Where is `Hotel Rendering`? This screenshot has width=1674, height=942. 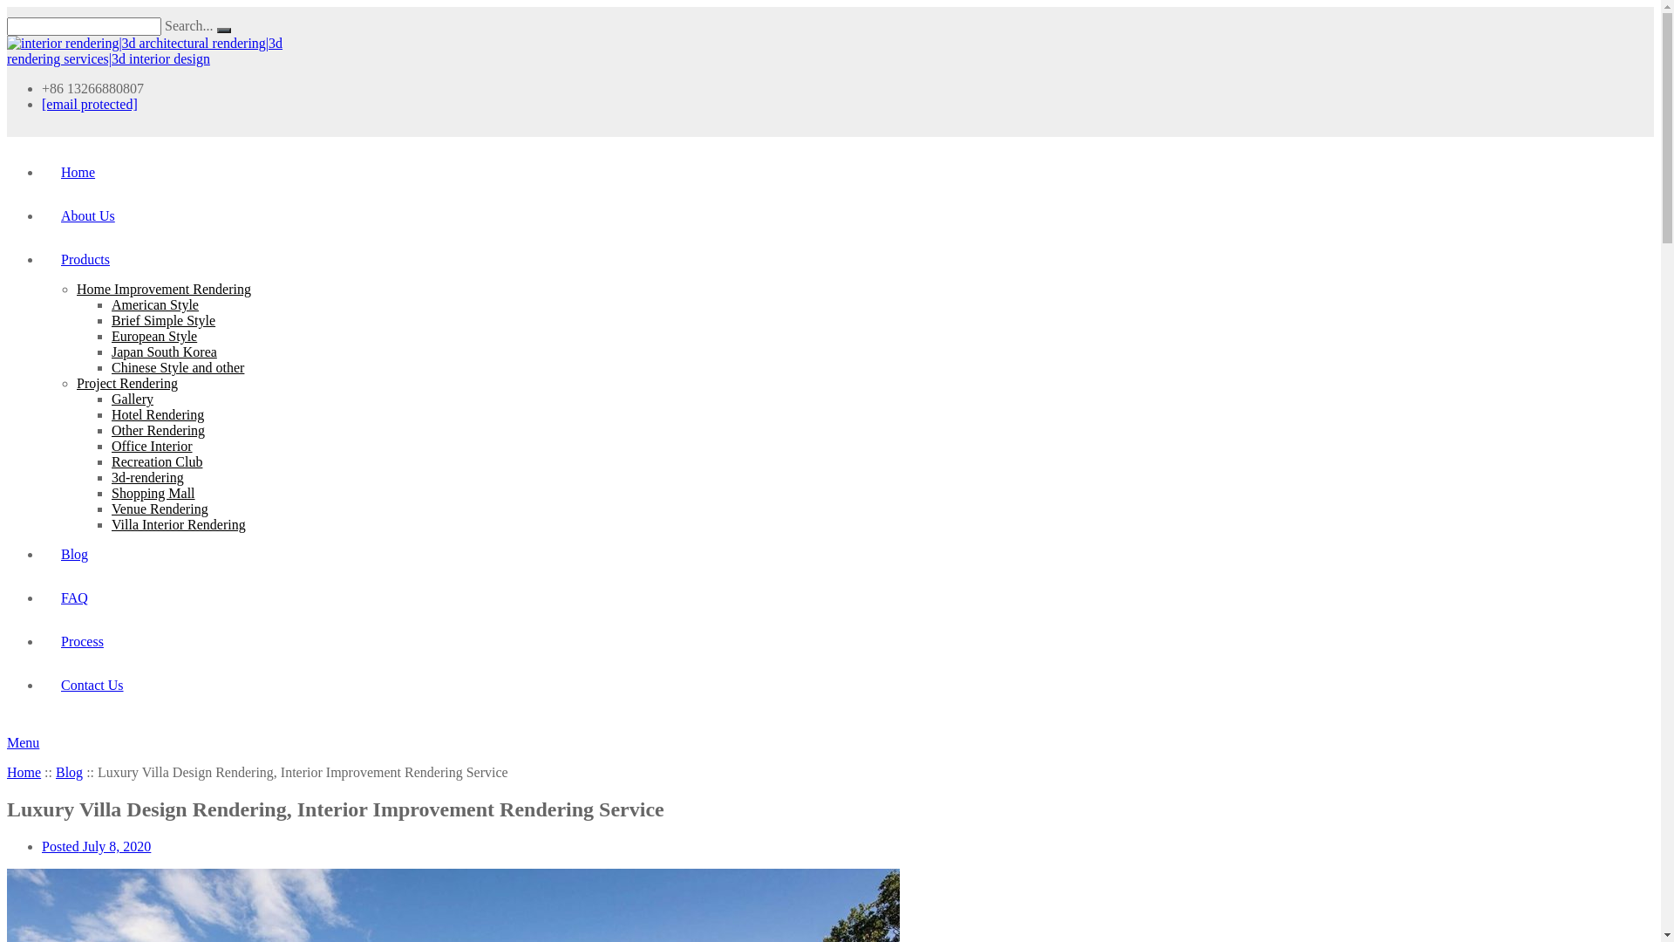
Hotel Rendering is located at coordinates (158, 415).